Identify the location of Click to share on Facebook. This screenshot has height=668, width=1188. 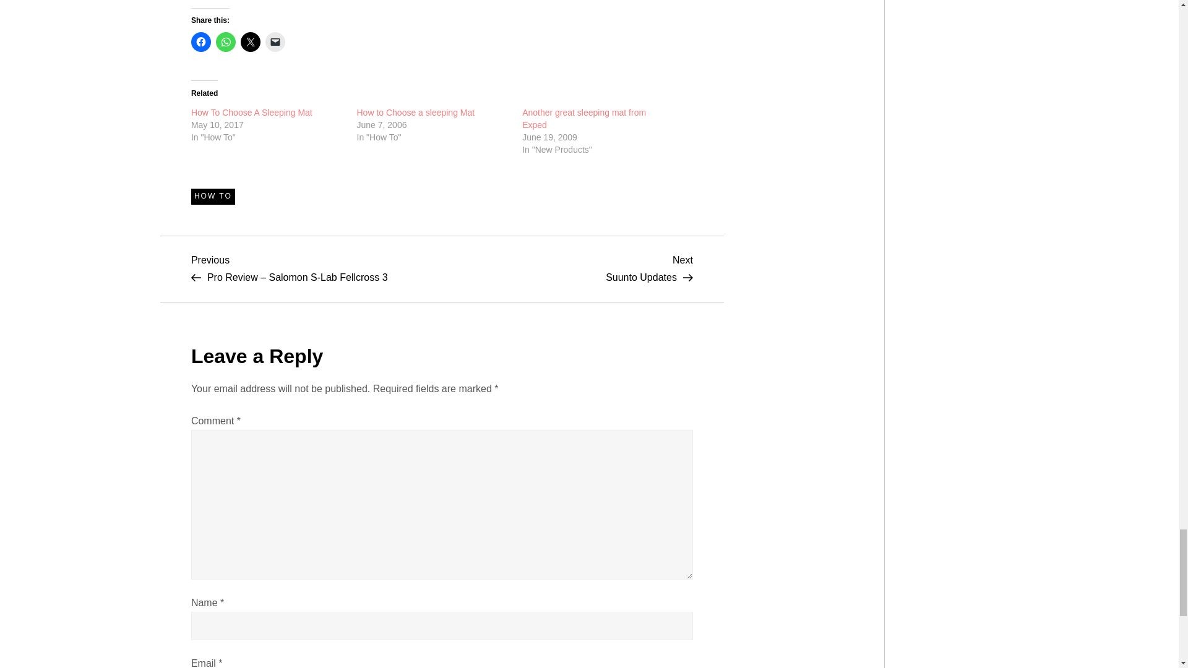
(201, 42).